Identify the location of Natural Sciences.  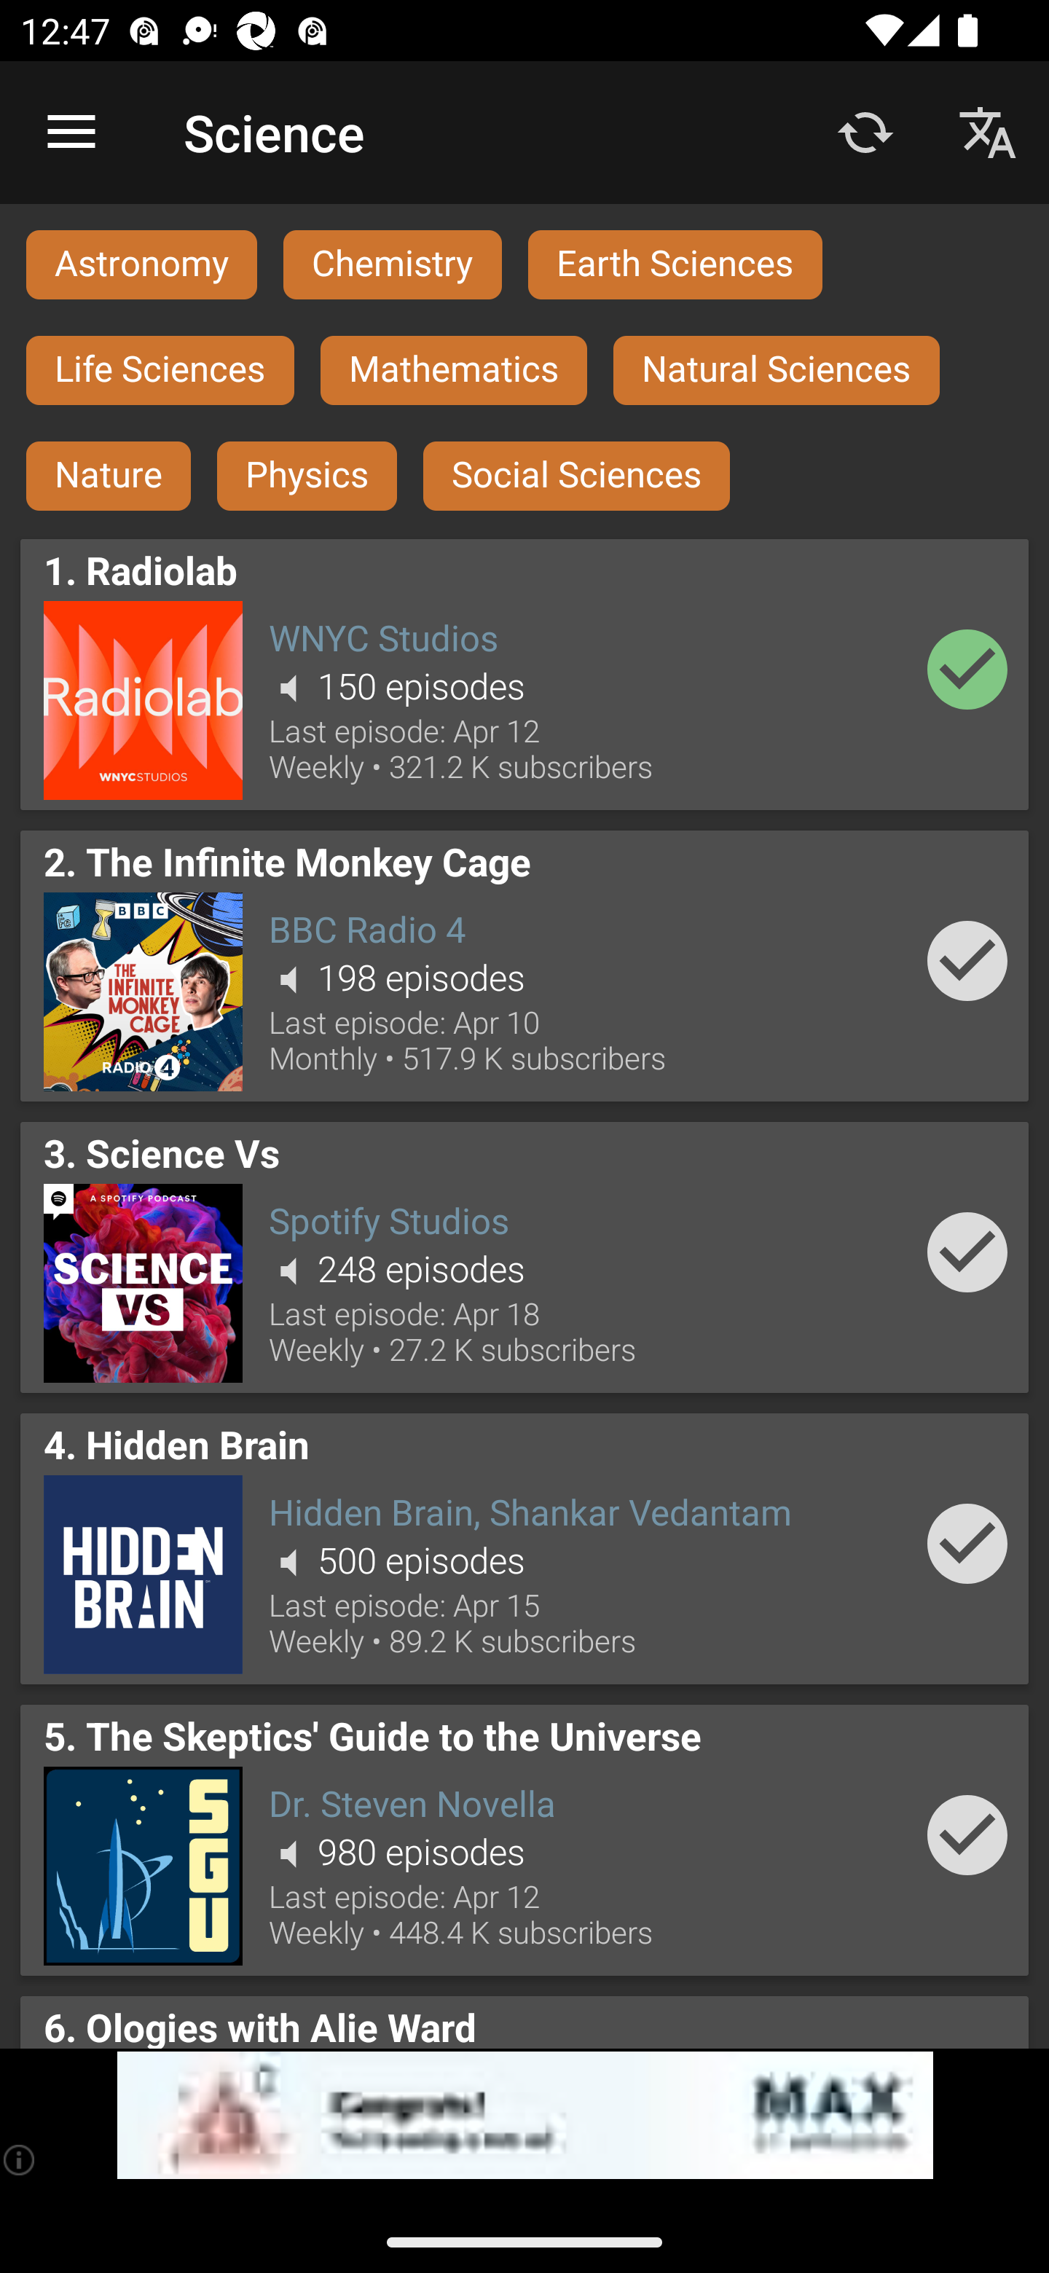
(777, 370).